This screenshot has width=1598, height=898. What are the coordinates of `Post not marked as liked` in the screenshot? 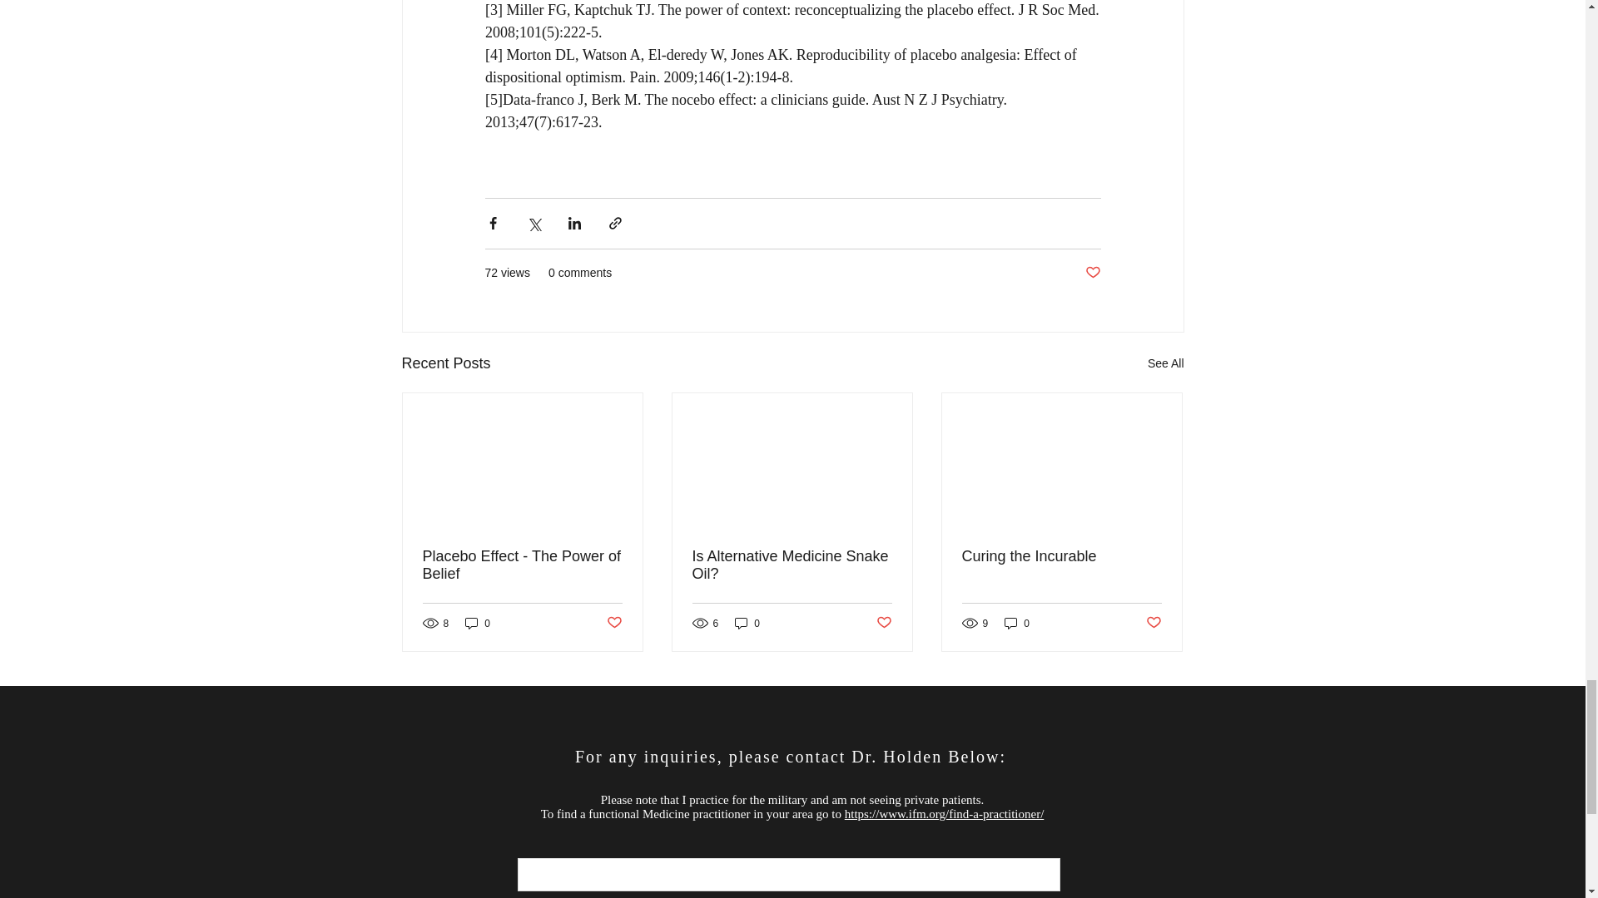 It's located at (1092, 273).